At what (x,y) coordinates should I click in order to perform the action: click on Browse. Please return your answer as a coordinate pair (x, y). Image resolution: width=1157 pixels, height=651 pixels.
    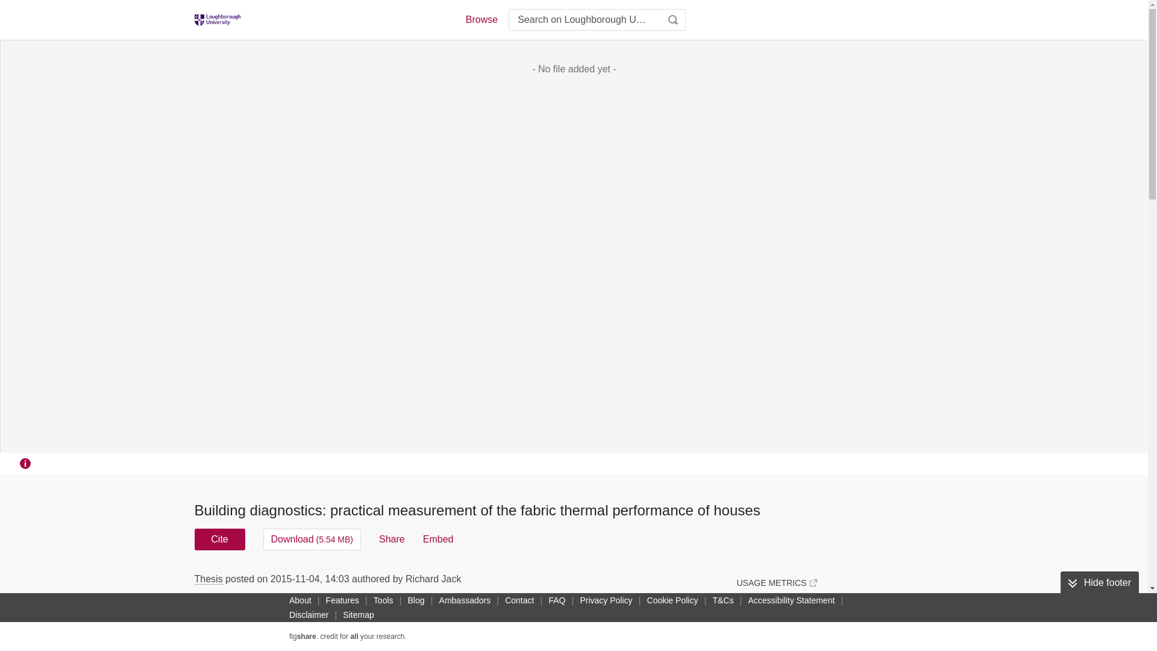
    Looking at the image, I should click on (481, 19).